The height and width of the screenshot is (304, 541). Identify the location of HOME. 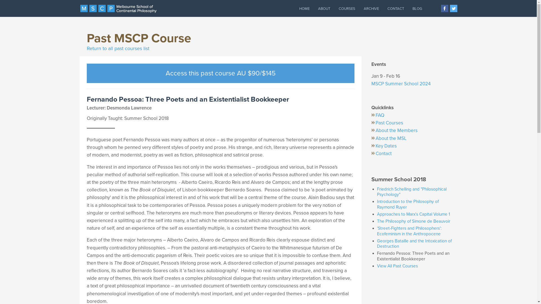
(304, 8).